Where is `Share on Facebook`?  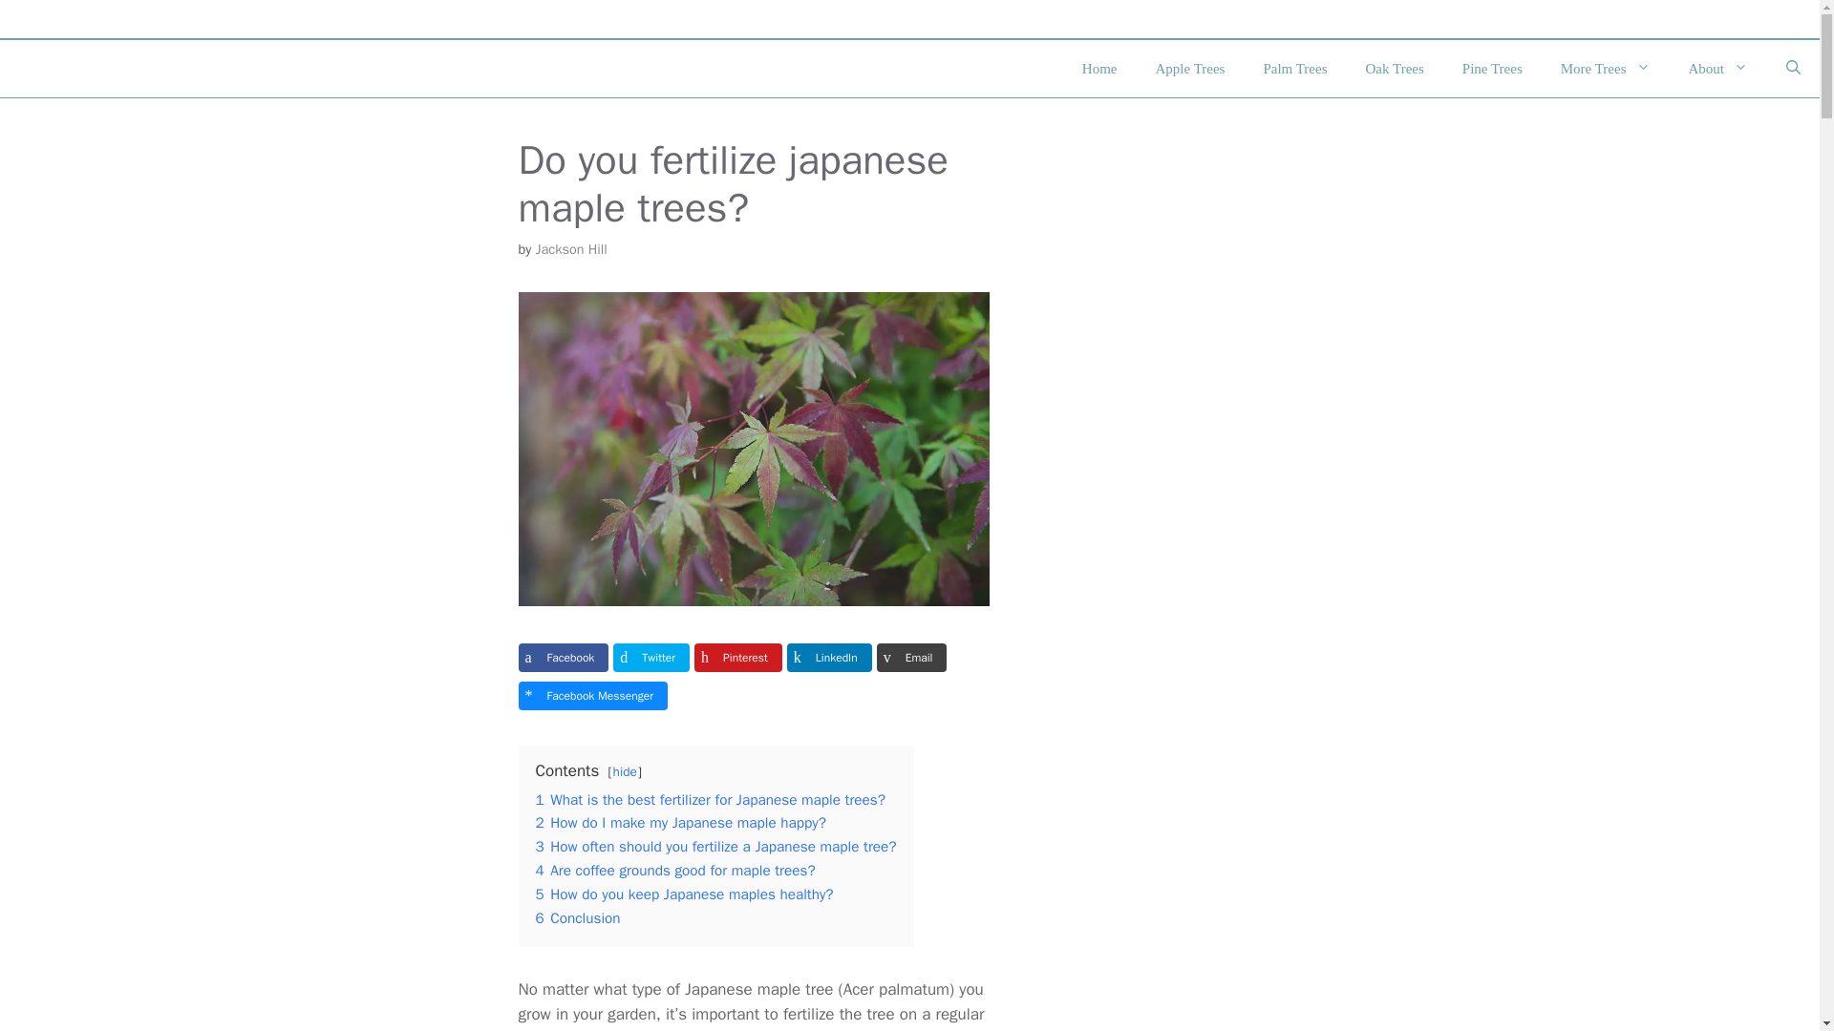
Share on Facebook is located at coordinates (563, 657).